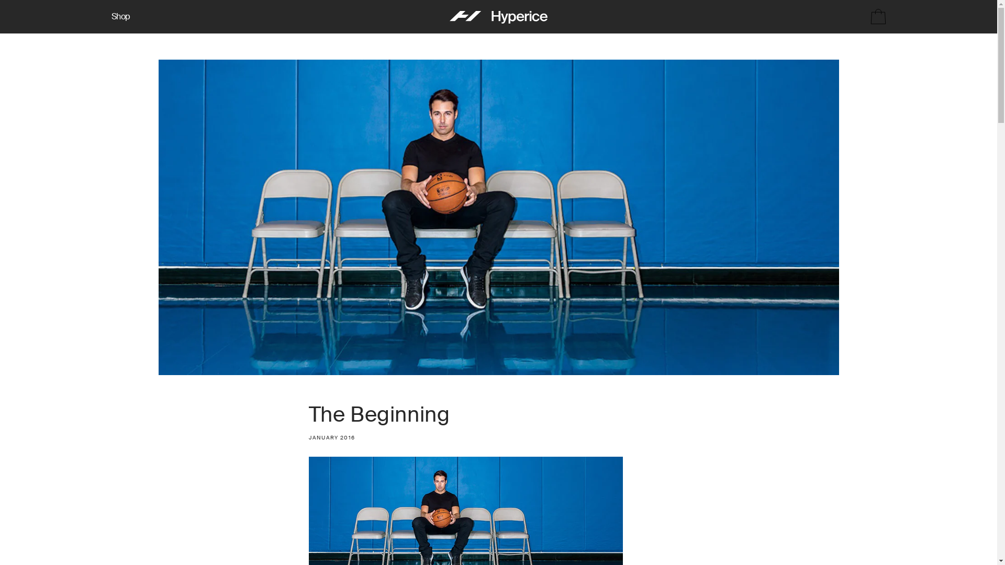 The height and width of the screenshot is (565, 1005). What do you see at coordinates (120, 17) in the screenshot?
I see `Shop` at bounding box center [120, 17].